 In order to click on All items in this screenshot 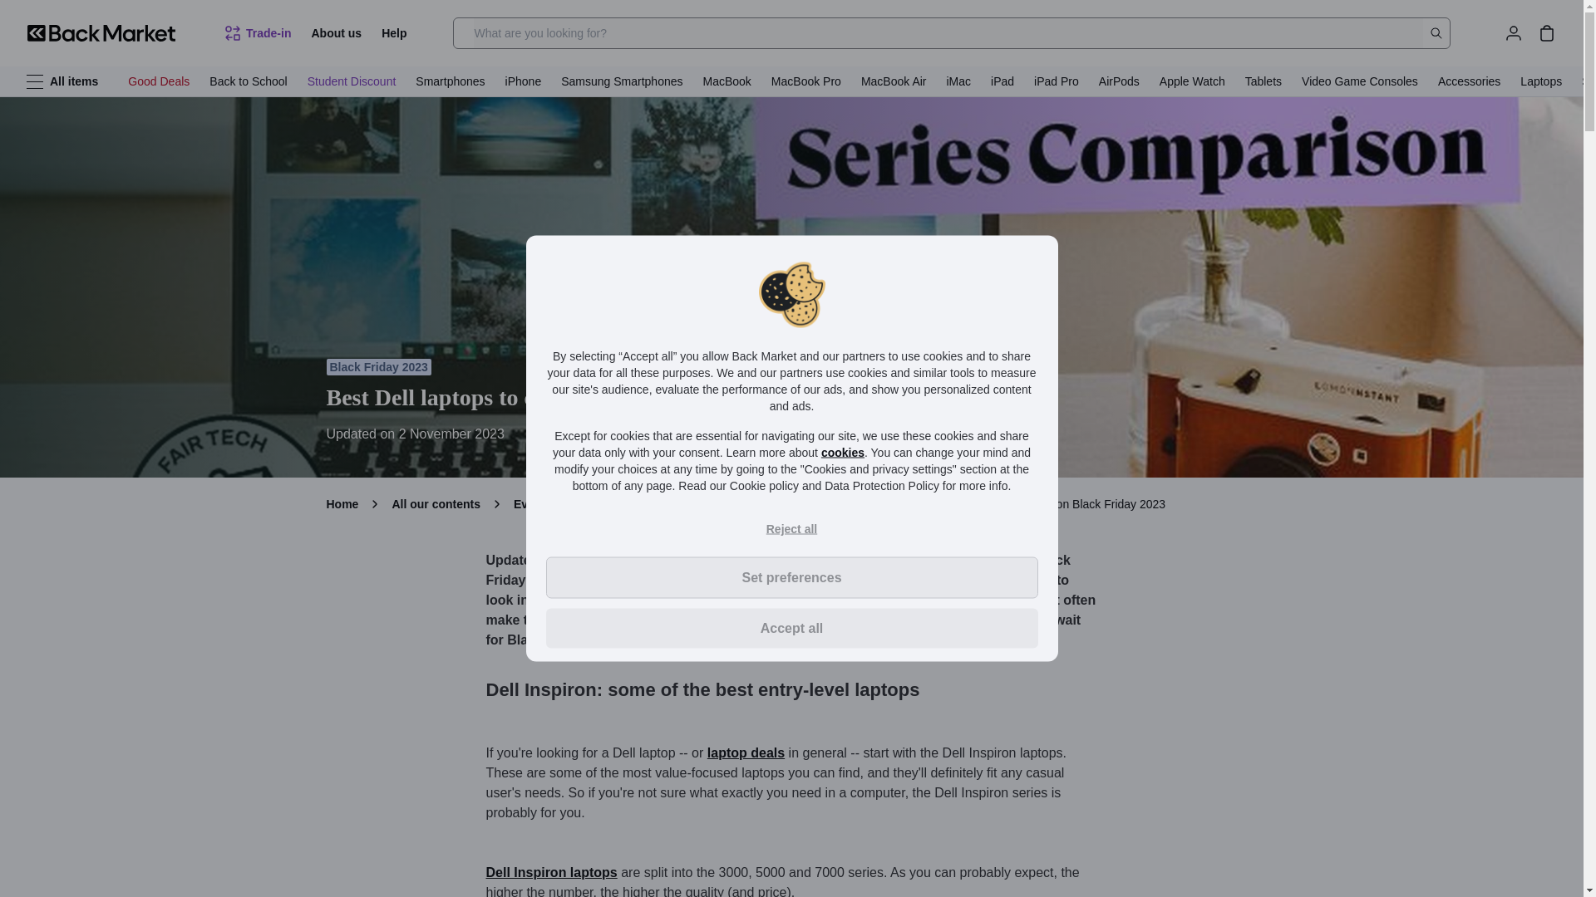, I will do `click(62, 81)`.